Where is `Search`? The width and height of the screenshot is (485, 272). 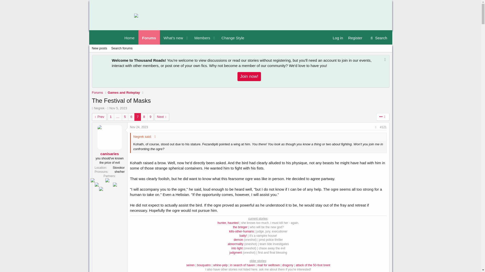
Search is located at coordinates (240, 48).